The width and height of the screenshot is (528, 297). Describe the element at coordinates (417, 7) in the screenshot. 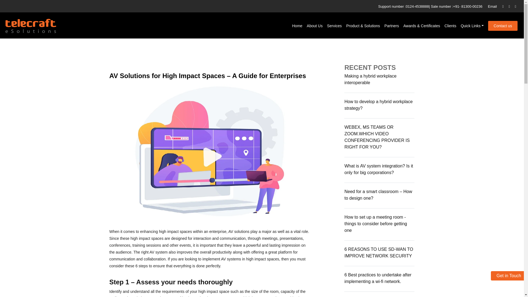

I see `0124-4538888` at that location.